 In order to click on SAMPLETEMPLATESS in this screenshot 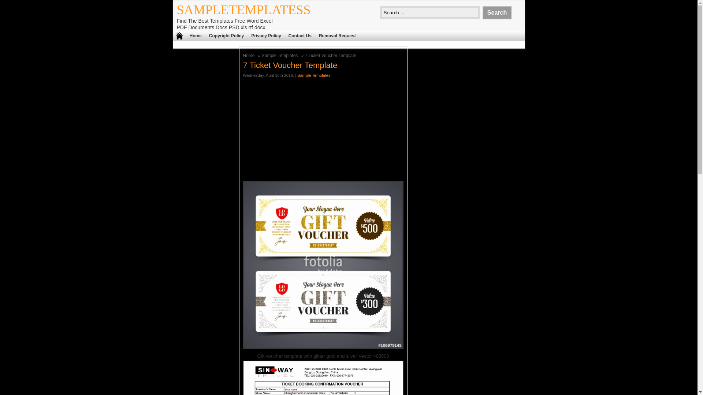, I will do `click(243, 10)`.